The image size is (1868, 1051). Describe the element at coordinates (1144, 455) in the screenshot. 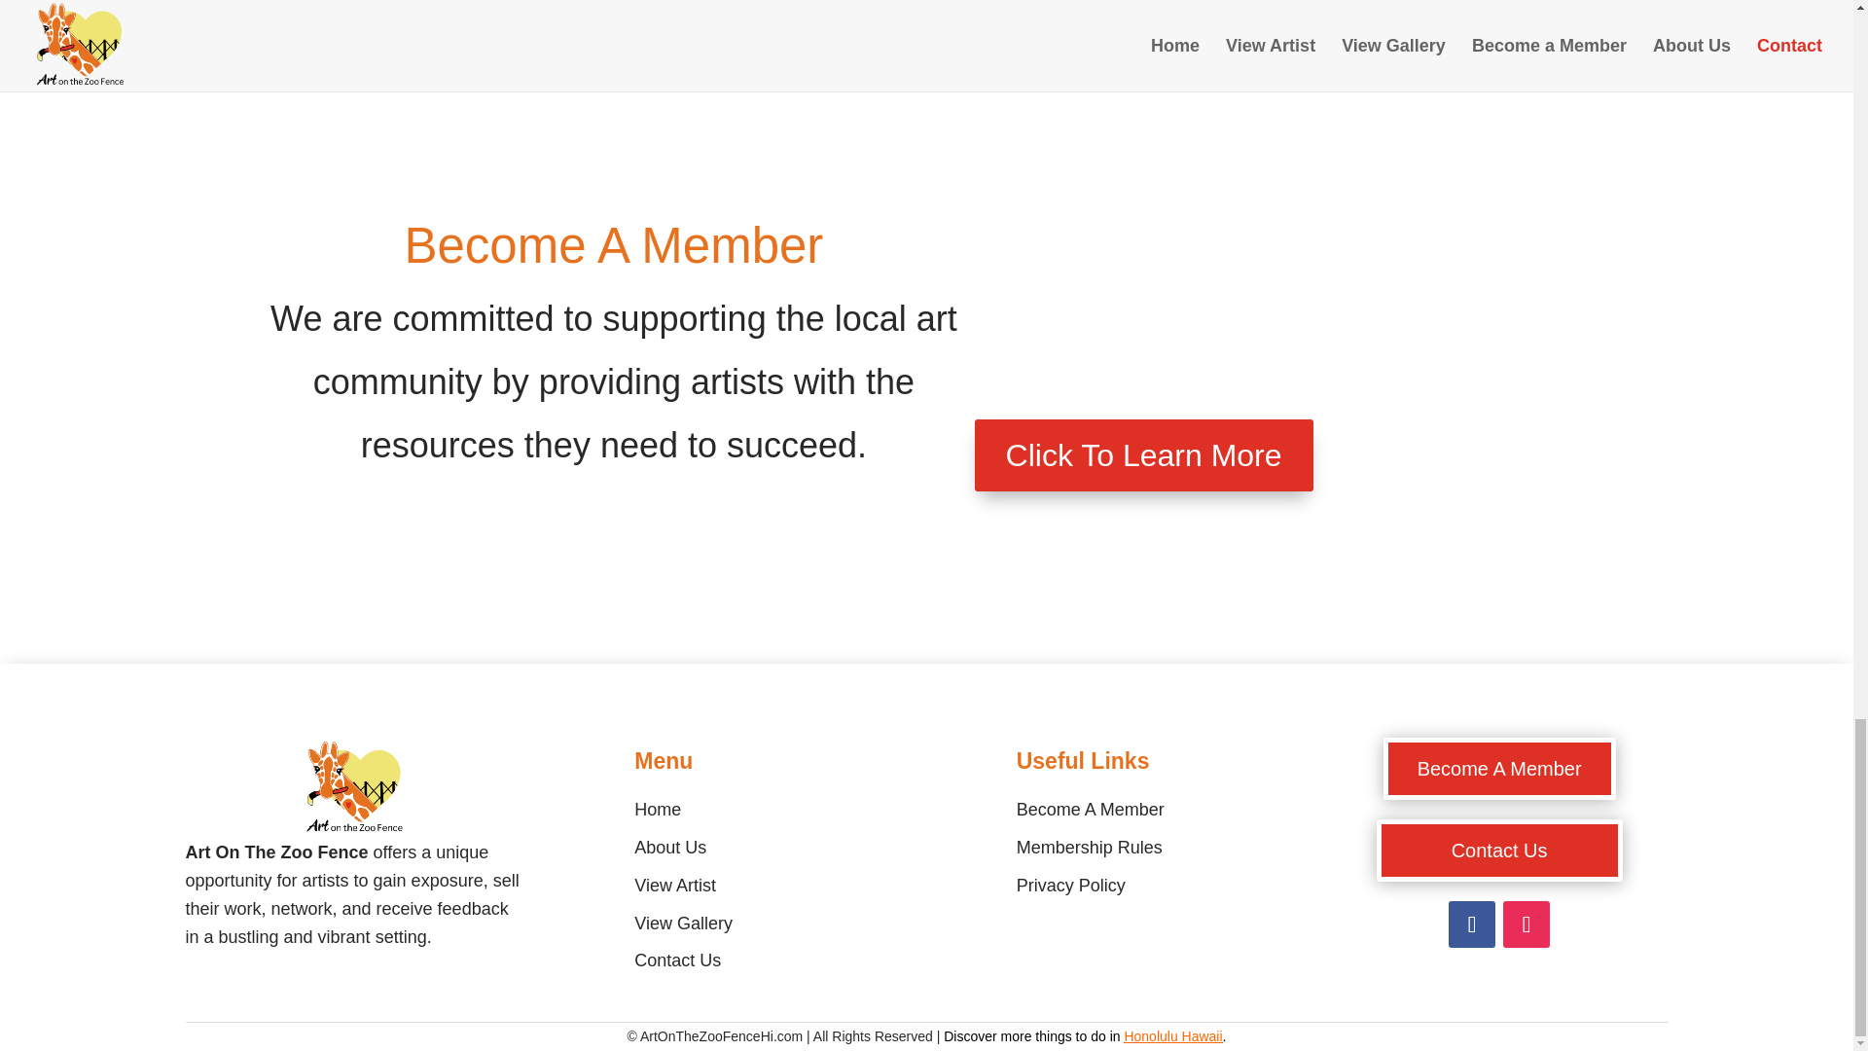

I see `Click To Learn More` at that location.